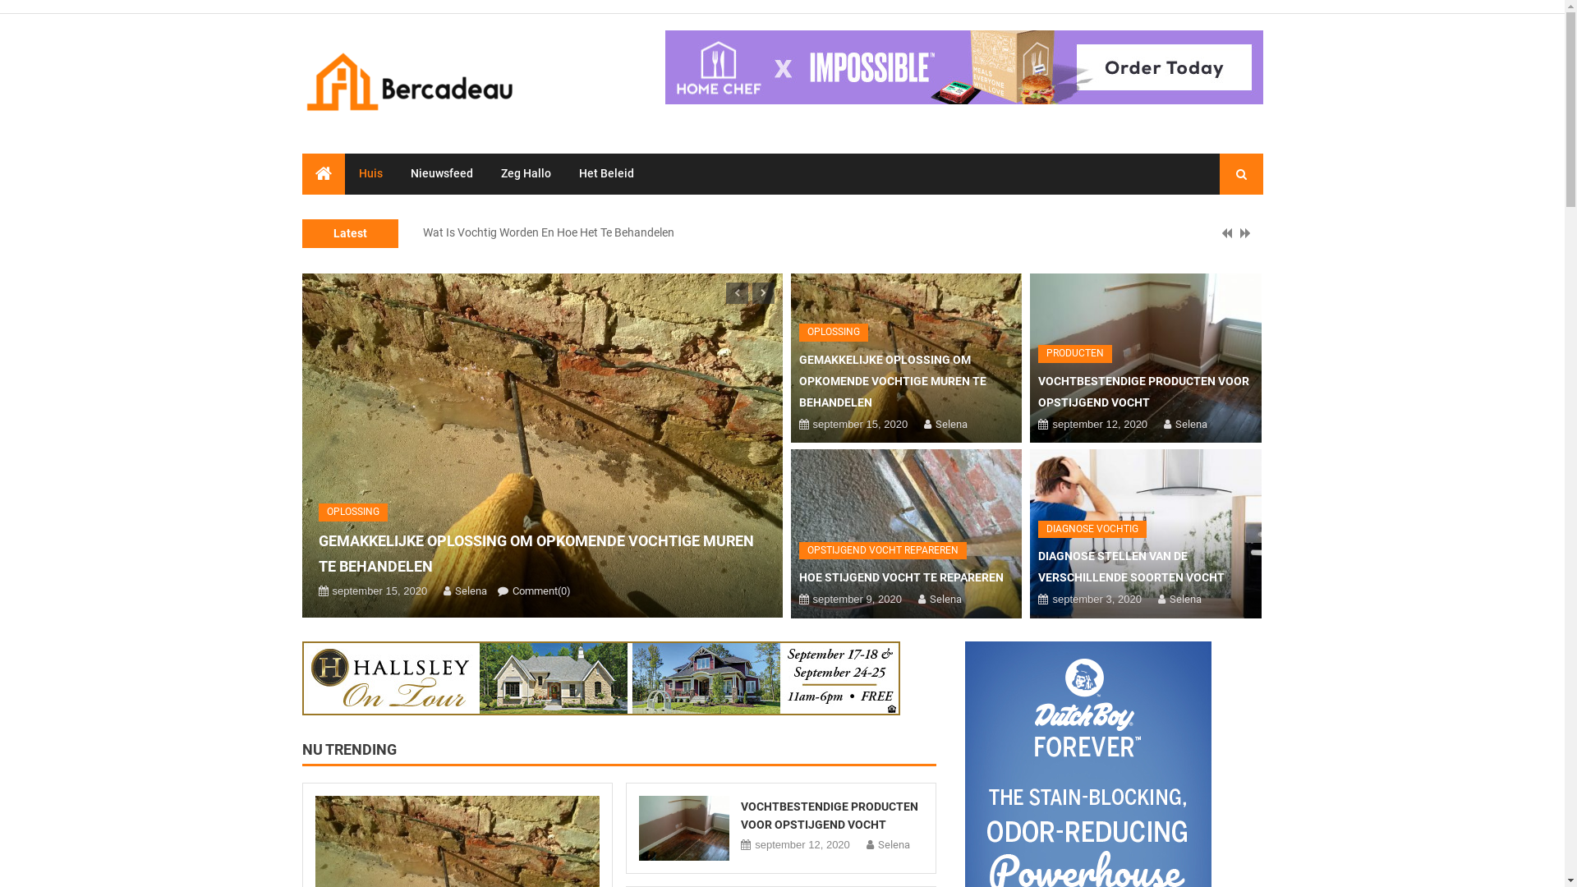  I want to click on september 3, 2020, so click(1097, 600).